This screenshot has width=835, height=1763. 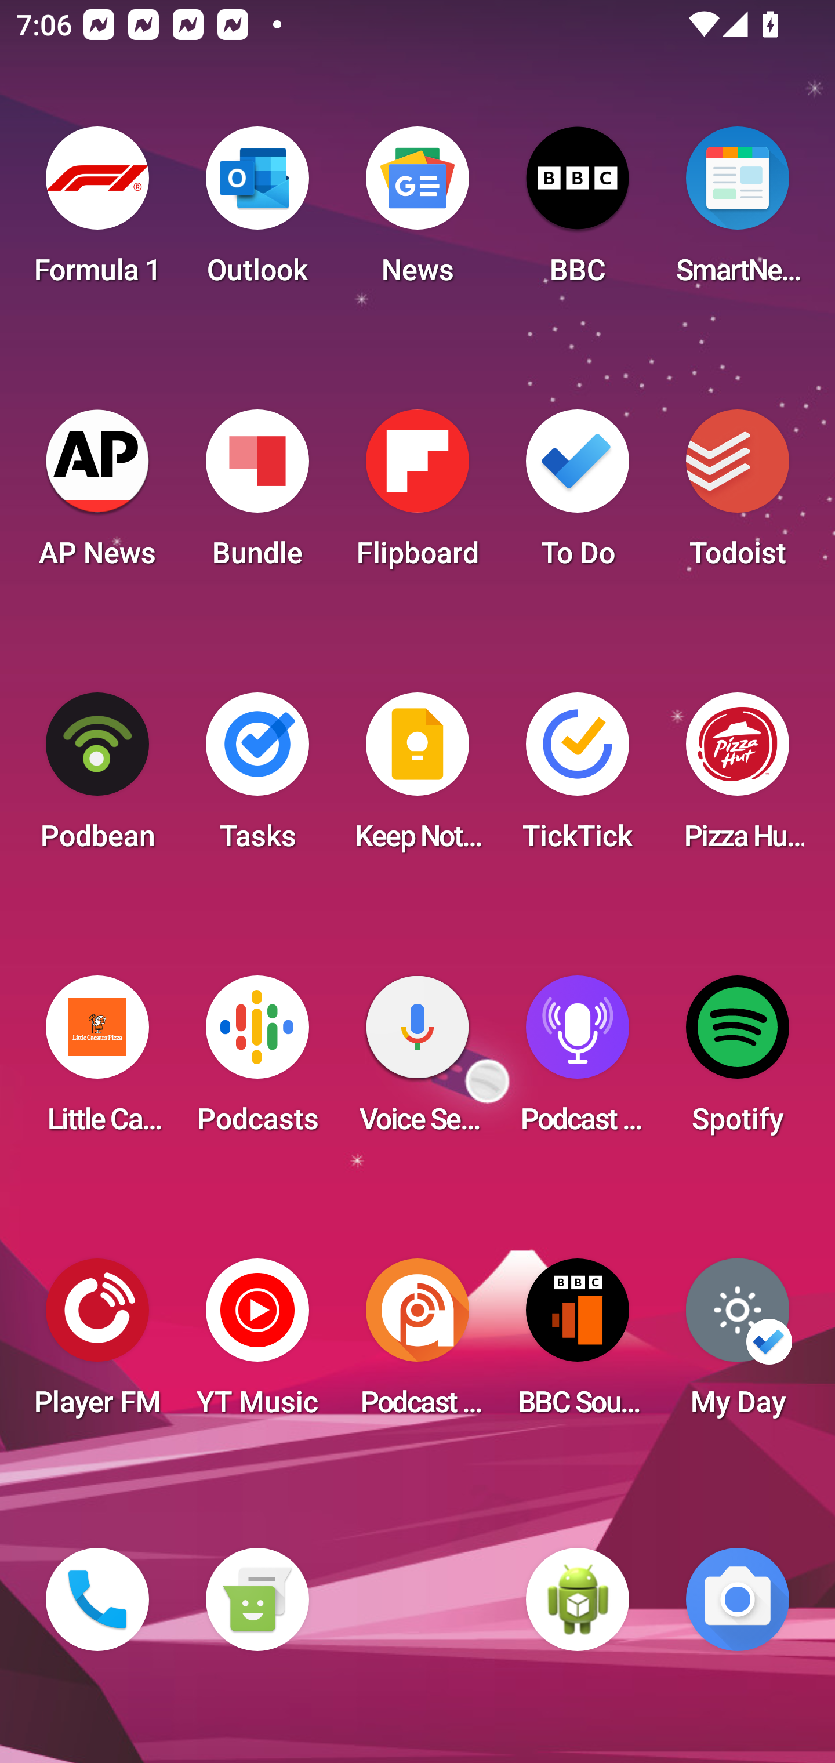 What do you see at coordinates (418, 495) in the screenshot?
I see `Flipboard` at bounding box center [418, 495].